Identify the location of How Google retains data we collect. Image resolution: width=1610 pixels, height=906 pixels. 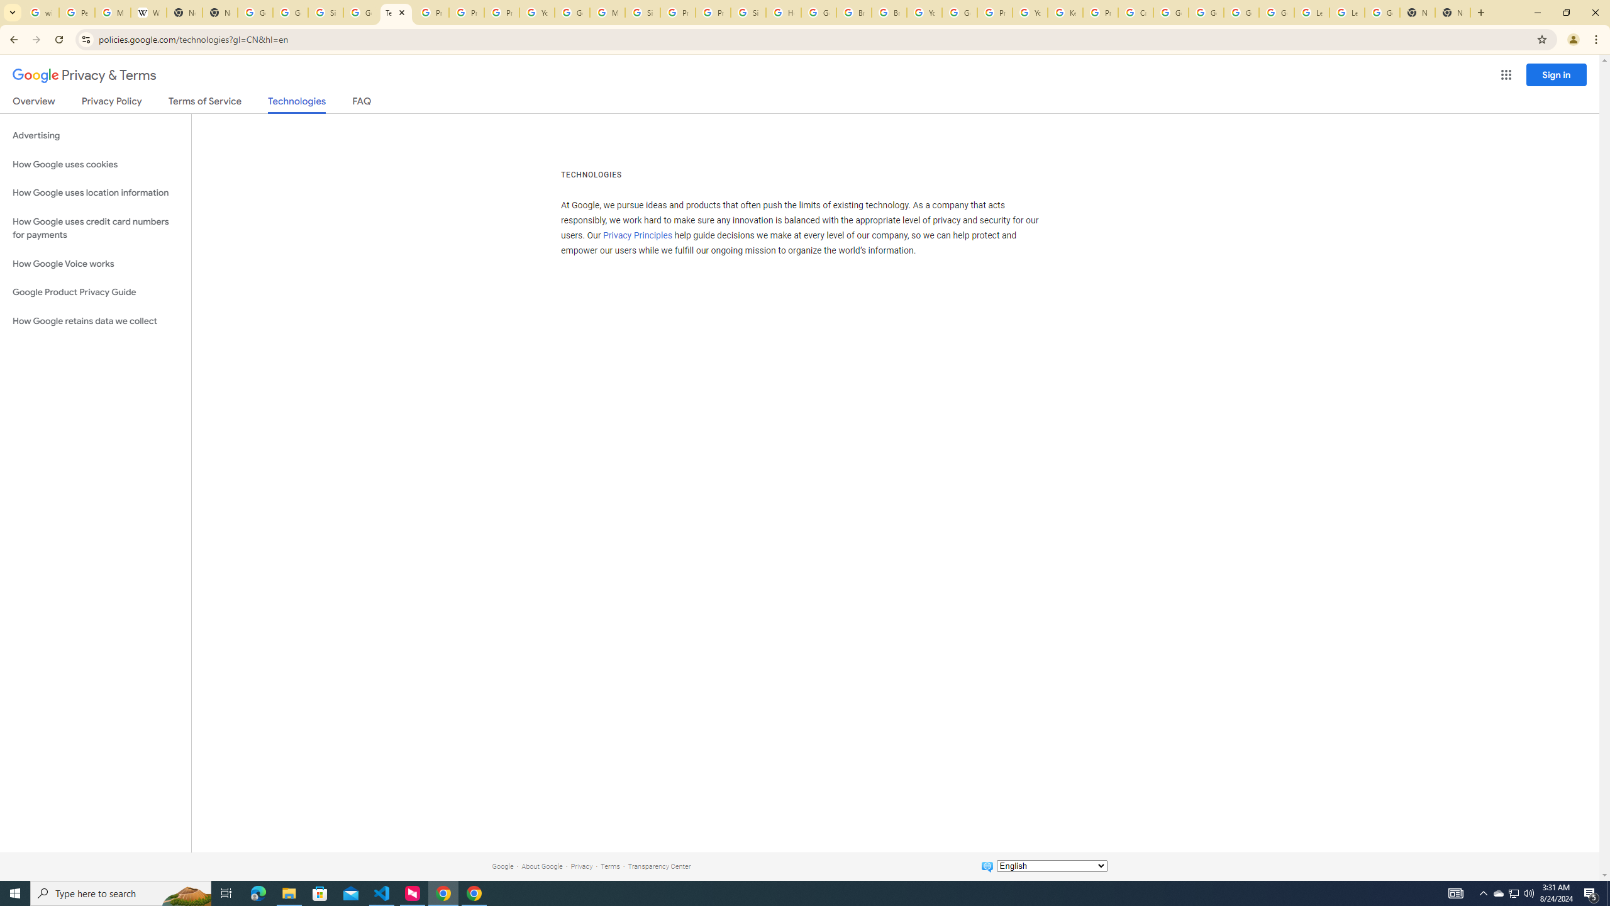
(96, 321).